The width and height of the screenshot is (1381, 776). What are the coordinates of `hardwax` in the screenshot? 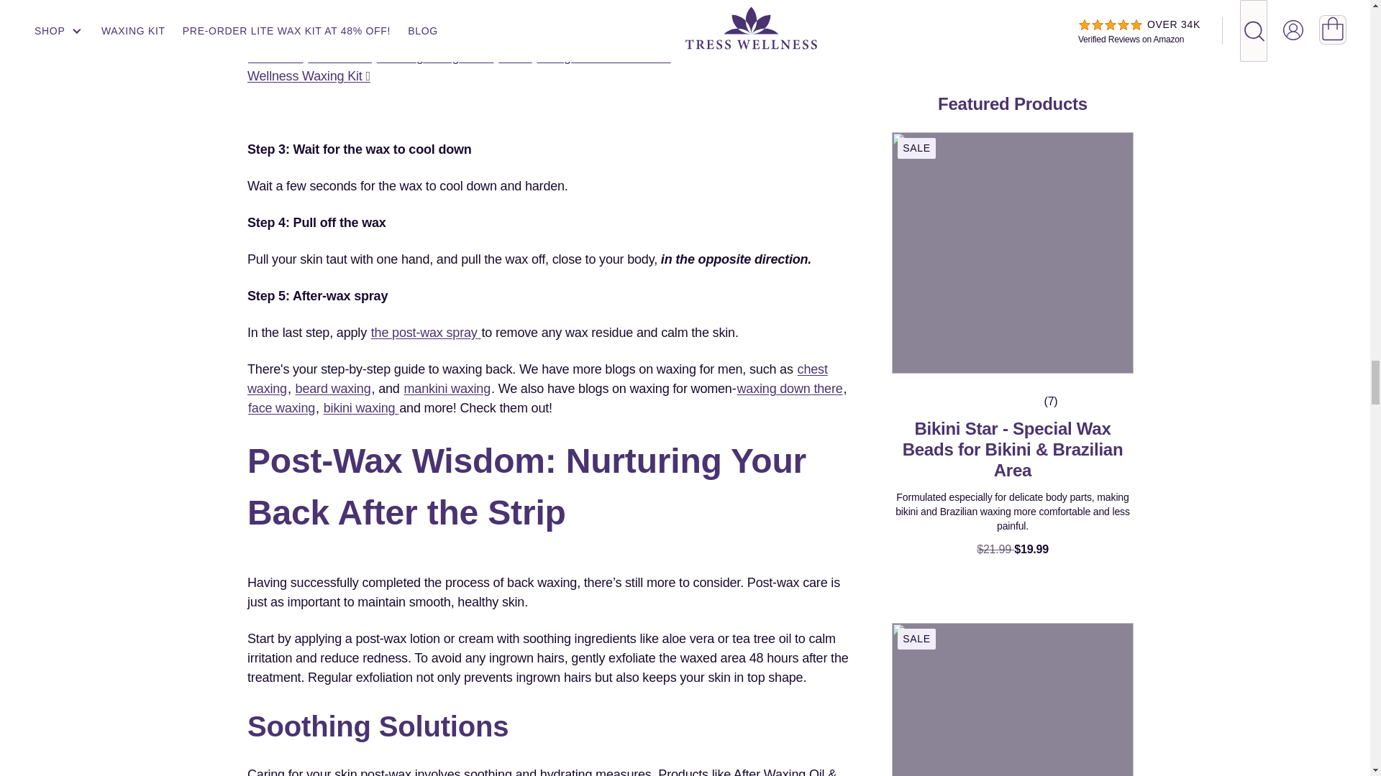 It's located at (275, 56).